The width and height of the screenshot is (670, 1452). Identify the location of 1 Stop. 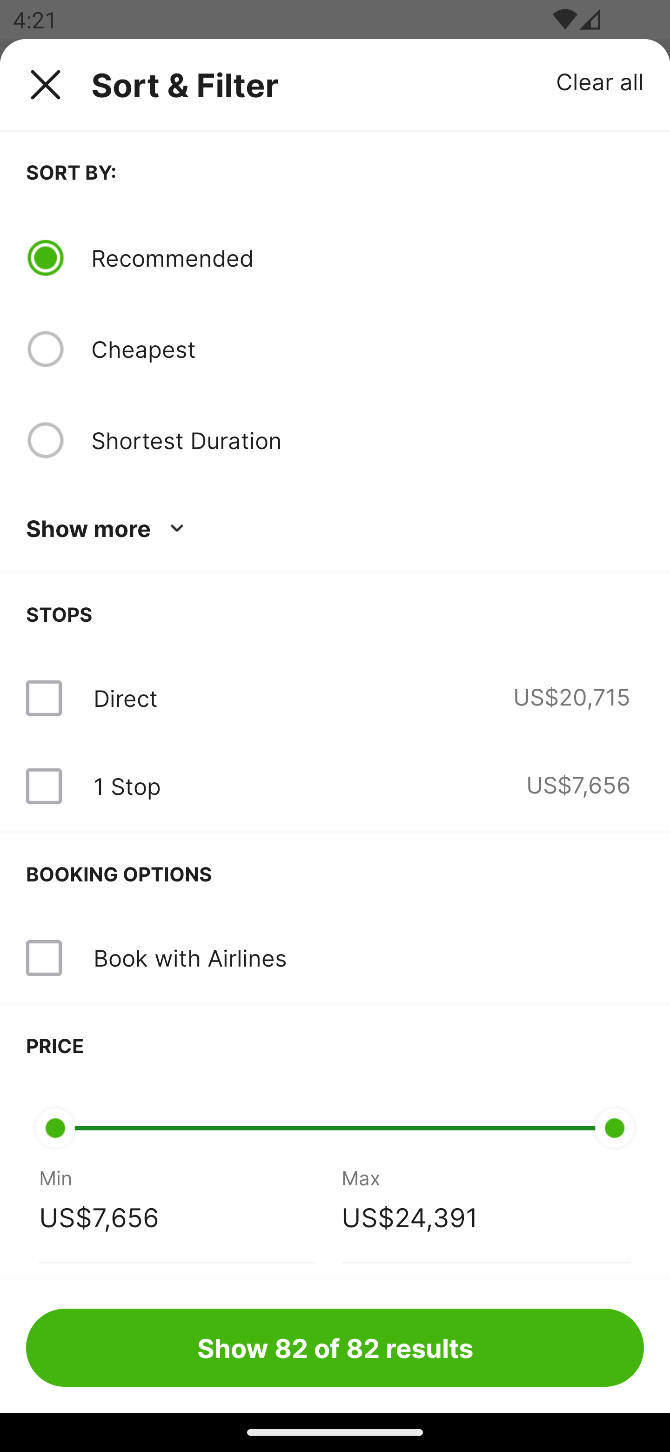
(127, 786).